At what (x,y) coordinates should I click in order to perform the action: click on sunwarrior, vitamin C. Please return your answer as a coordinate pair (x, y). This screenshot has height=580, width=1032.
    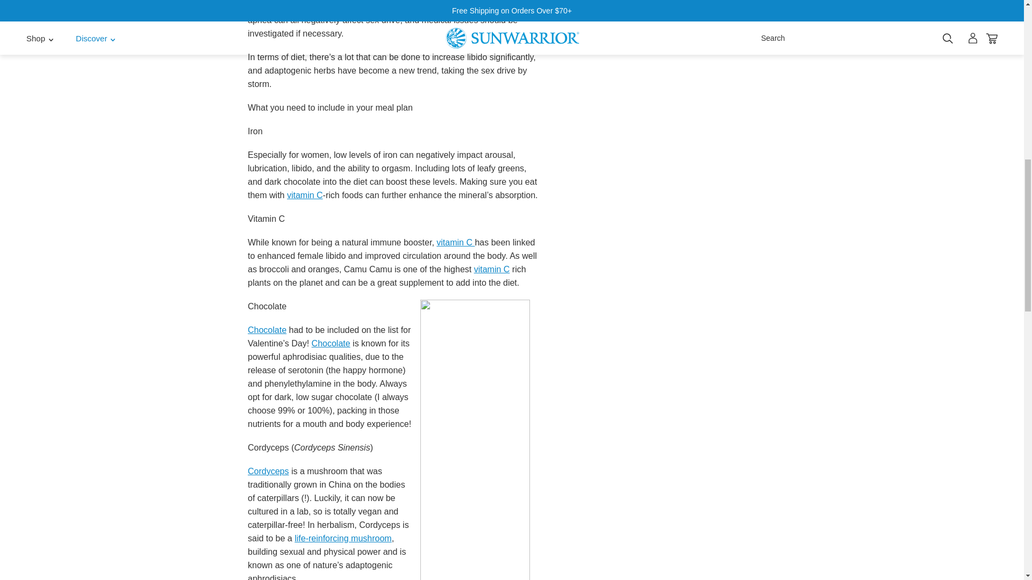
    Looking at the image, I should click on (456, 242).